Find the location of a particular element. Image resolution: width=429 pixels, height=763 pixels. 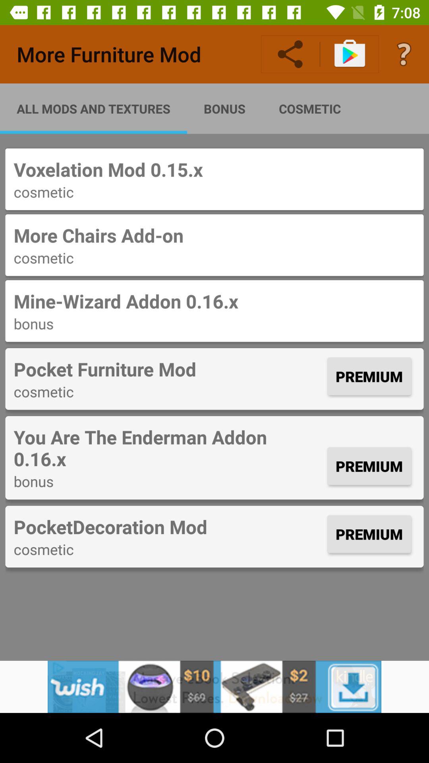

click the text from second row is located at coordinates (214, 245).